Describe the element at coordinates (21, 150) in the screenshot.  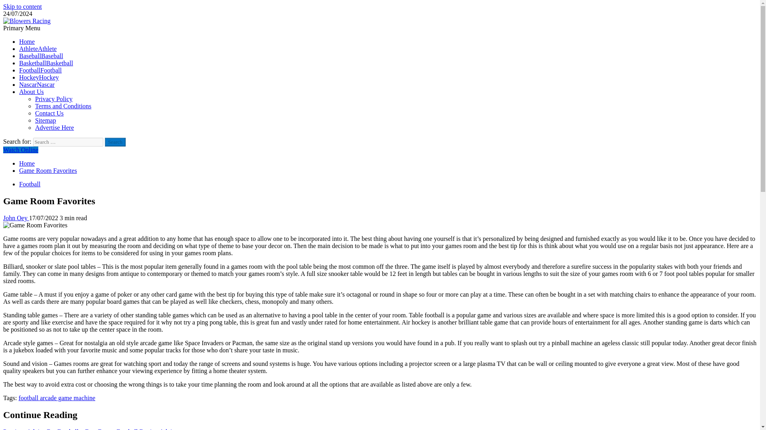
I see `Watch Online` at that location.